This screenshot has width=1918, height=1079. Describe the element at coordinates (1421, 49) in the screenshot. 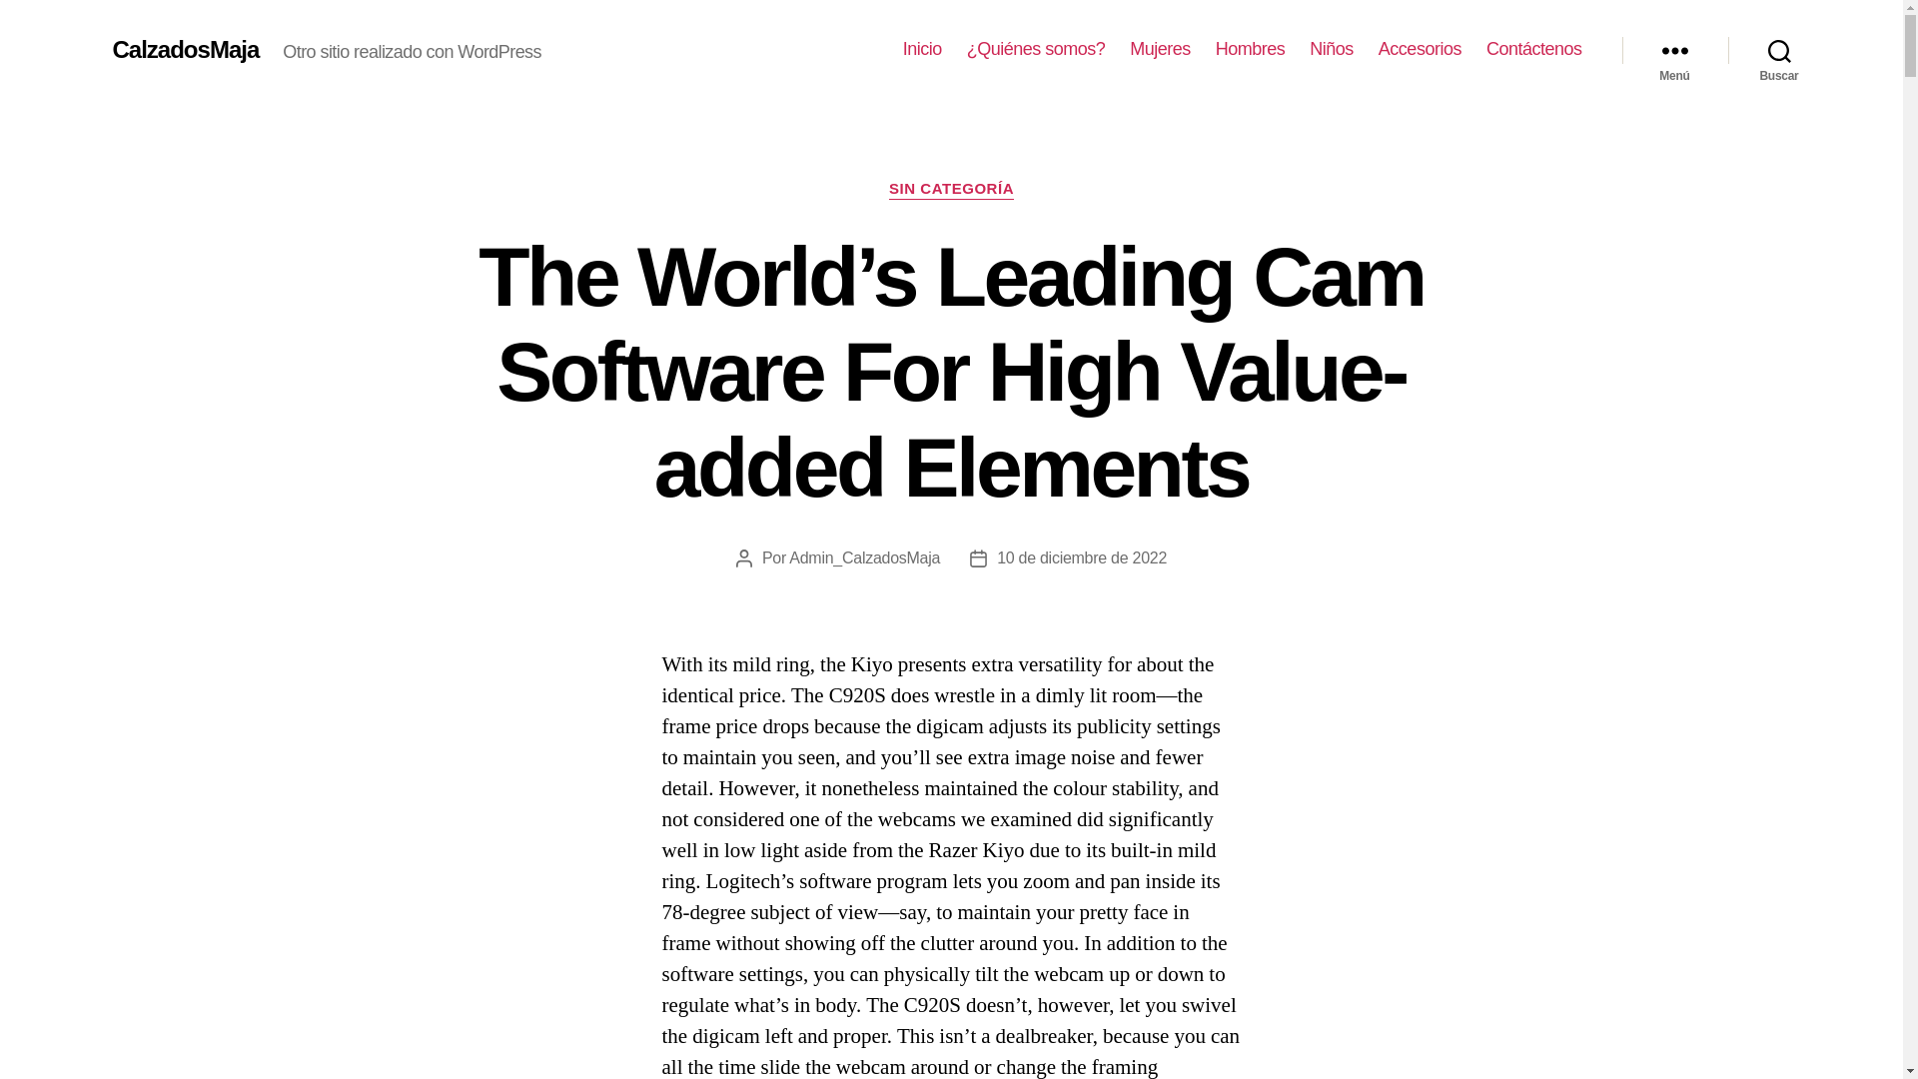

I see `Accesorios` at that location.